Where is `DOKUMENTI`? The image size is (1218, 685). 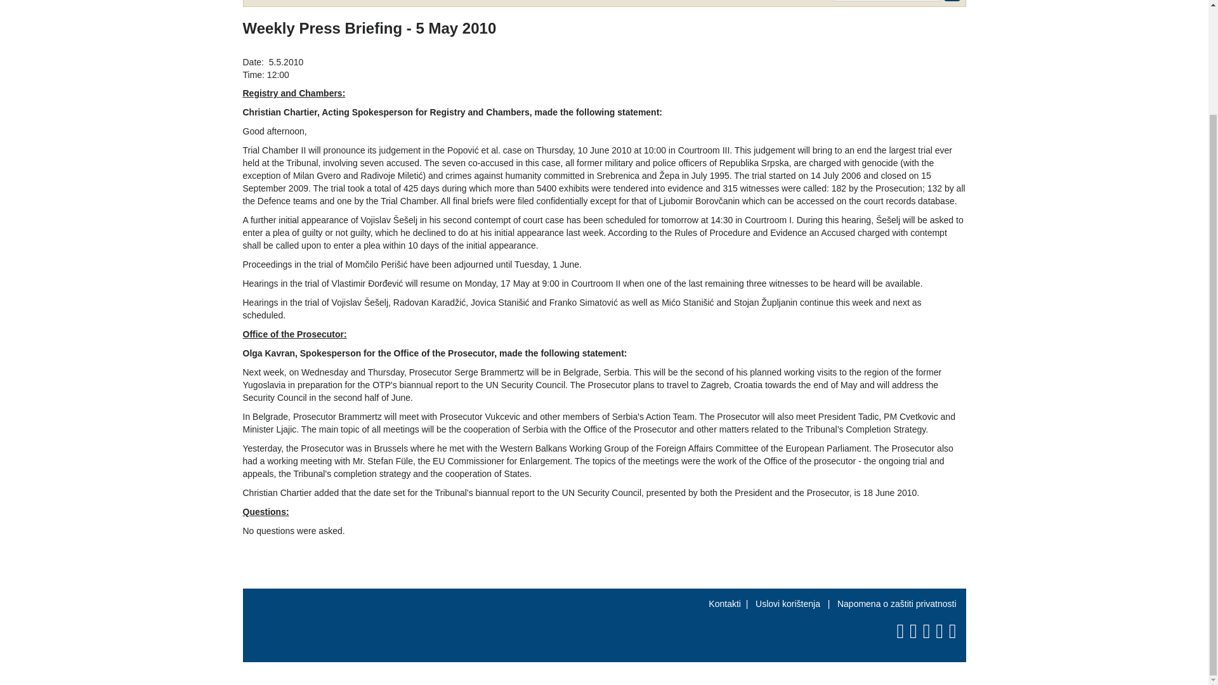 DOKUMENTI is located at coordinates (397, 2).